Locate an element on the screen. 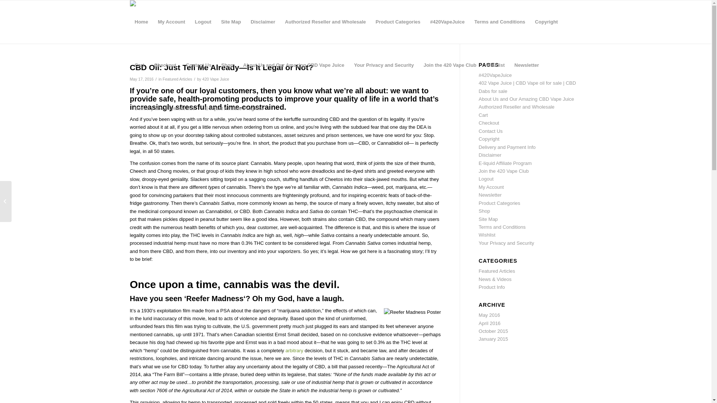 This screenshot has height=403, width=717. Shop is located at coordinates (227, 65).